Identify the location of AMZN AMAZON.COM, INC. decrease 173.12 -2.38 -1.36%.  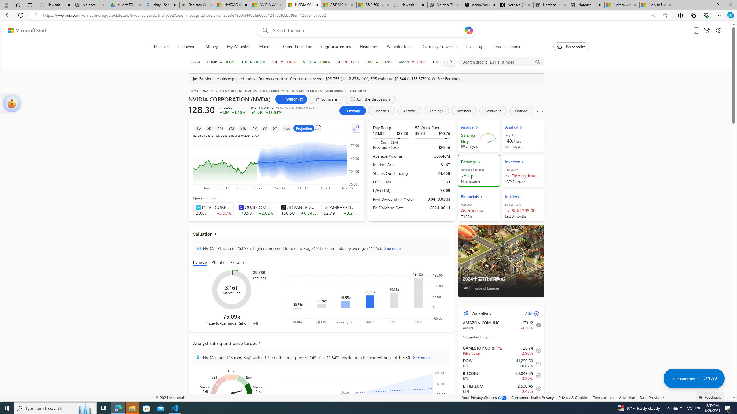
(412, 62).